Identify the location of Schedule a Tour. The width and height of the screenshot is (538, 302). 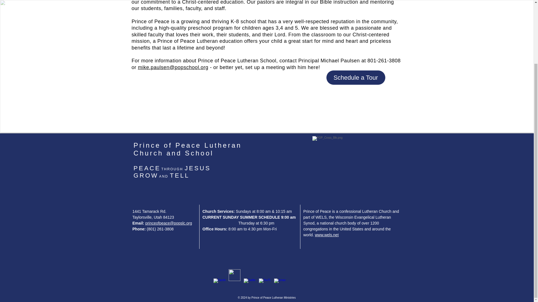
(356, 77).